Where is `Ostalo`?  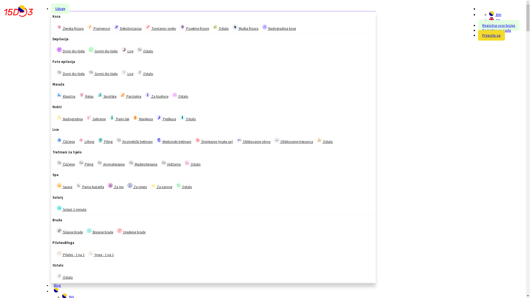 Ostalo is located at coordinates (319, 140).